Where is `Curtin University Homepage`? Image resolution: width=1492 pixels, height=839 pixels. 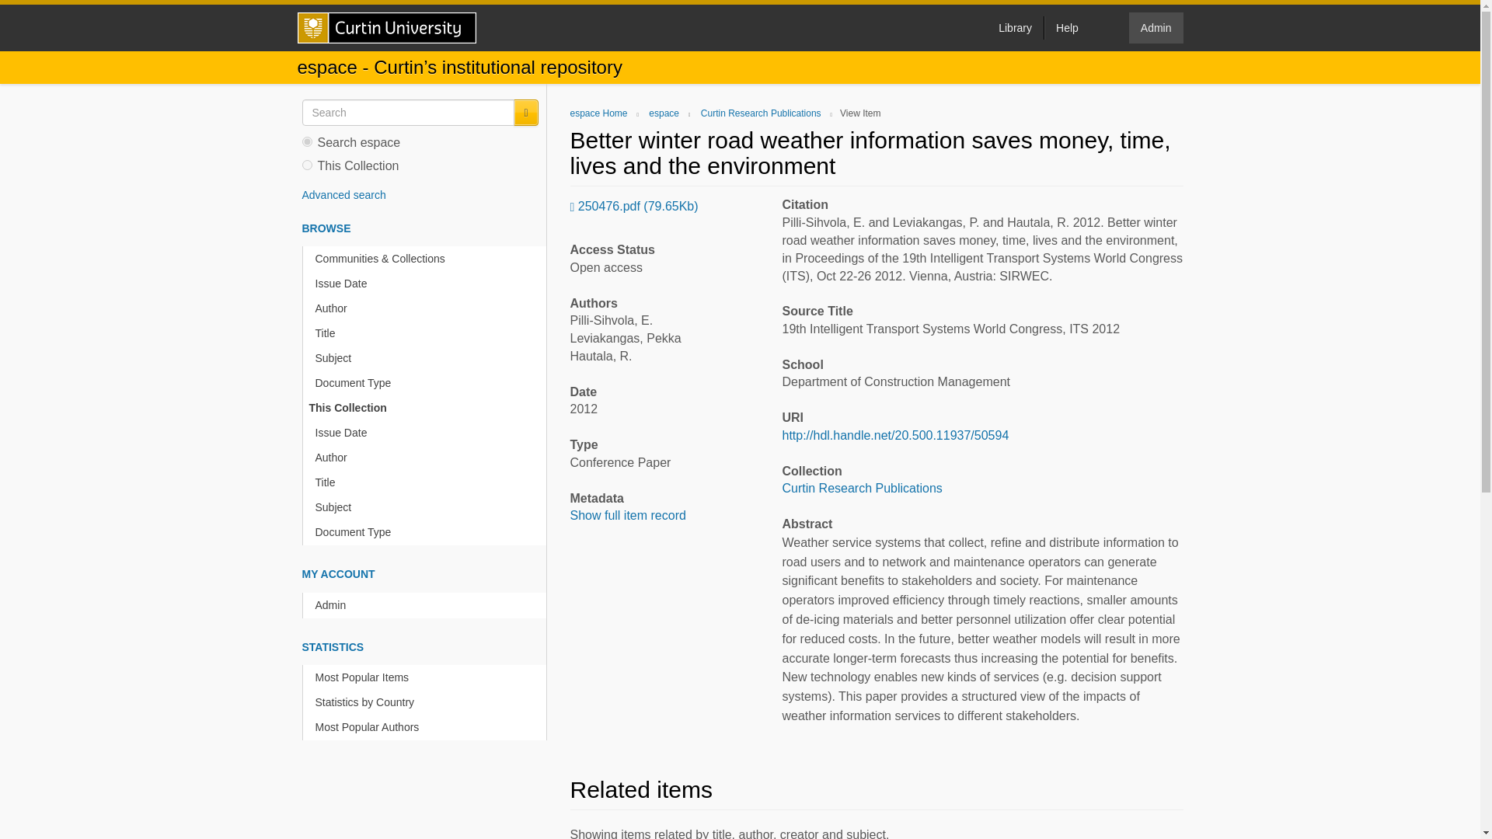
Curtin University Homepage is located at coordinates (386, 28).